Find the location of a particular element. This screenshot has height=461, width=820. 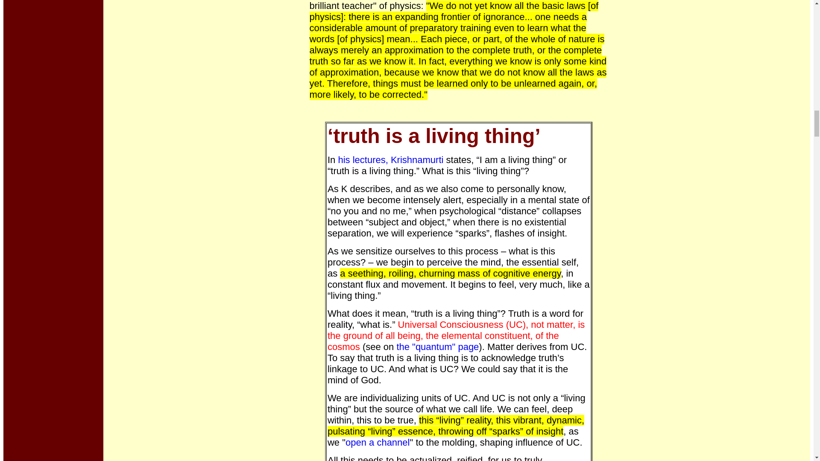

his lectures, Krishnamurti is located at coordinates (392, 160).